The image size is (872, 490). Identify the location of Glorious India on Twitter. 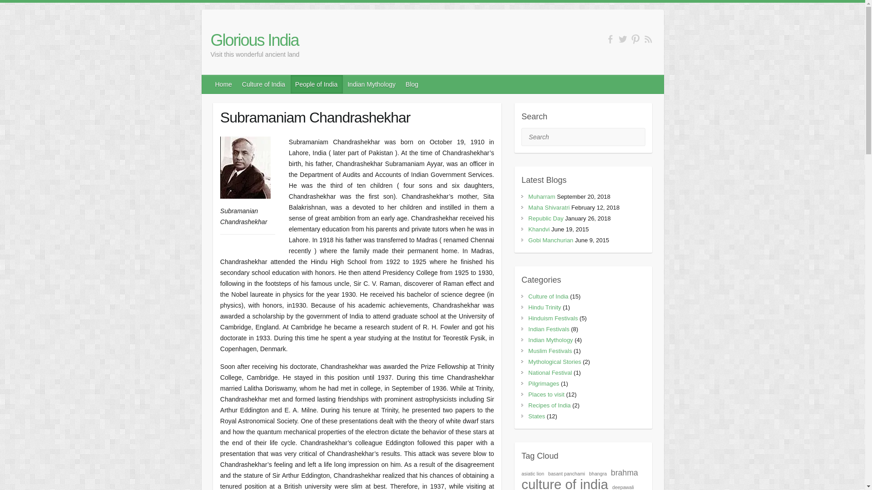
(622, 39).